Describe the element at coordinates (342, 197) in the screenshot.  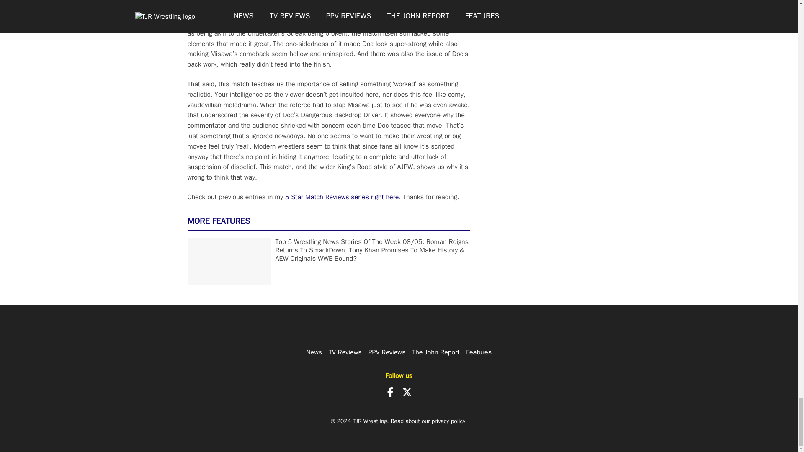
I see `5 Star Match Reviews series right here` at that location.